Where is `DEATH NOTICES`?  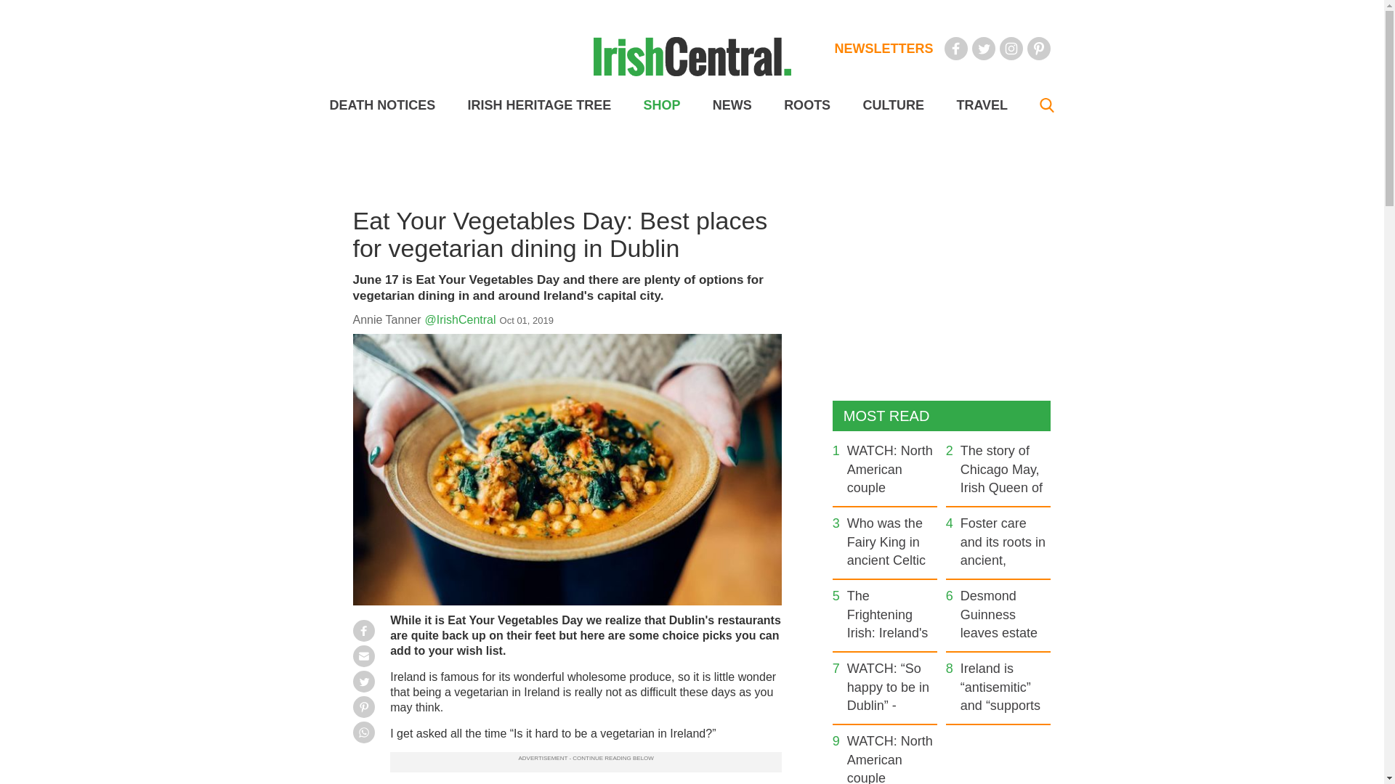 DEATH NOTICES is located at coordinates (382, 105).